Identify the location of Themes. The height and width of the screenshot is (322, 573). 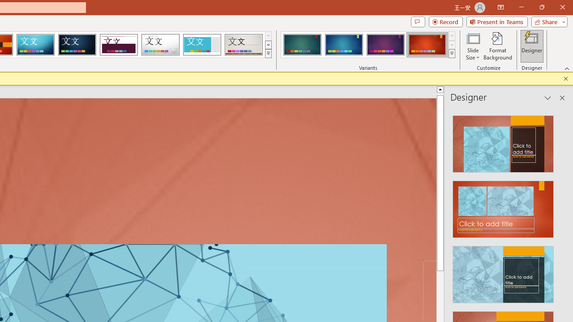
(268, 54).